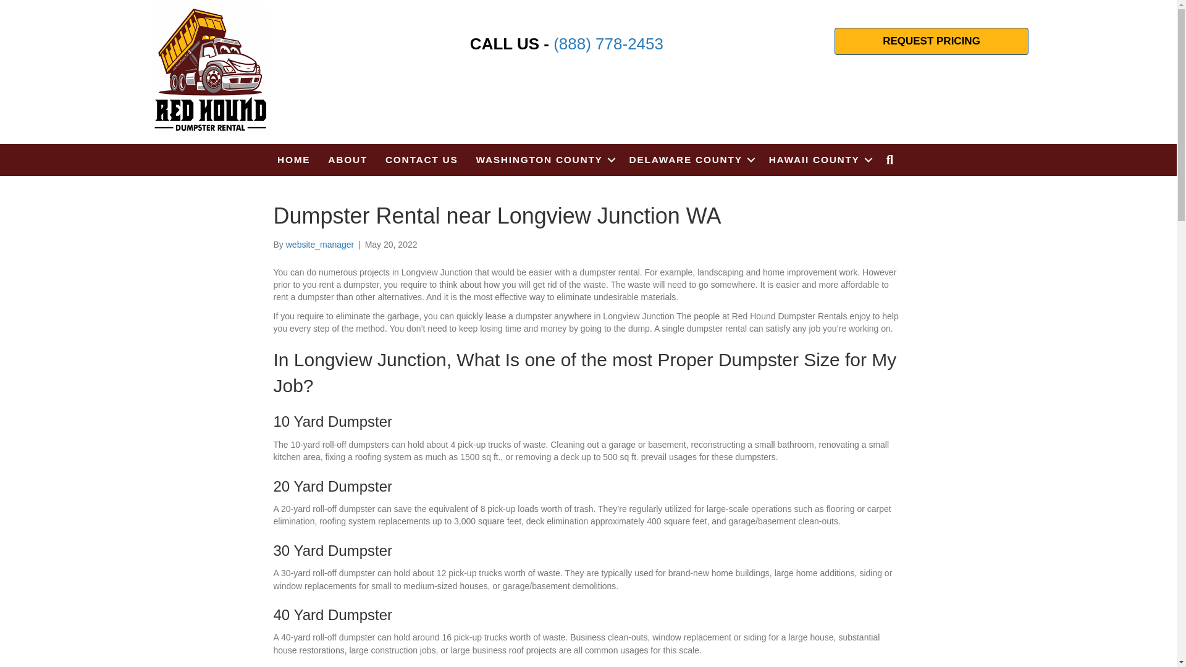 Image resolution: width=1186 pixels, height=667 pixels. I want to click on ABOUT, so click(347, 160).